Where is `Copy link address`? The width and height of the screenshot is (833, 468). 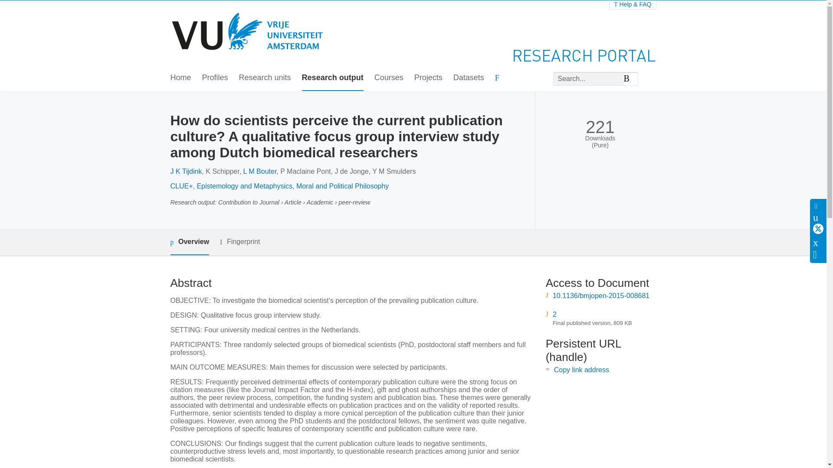 Copy link address is located at coordinates (581, 369).